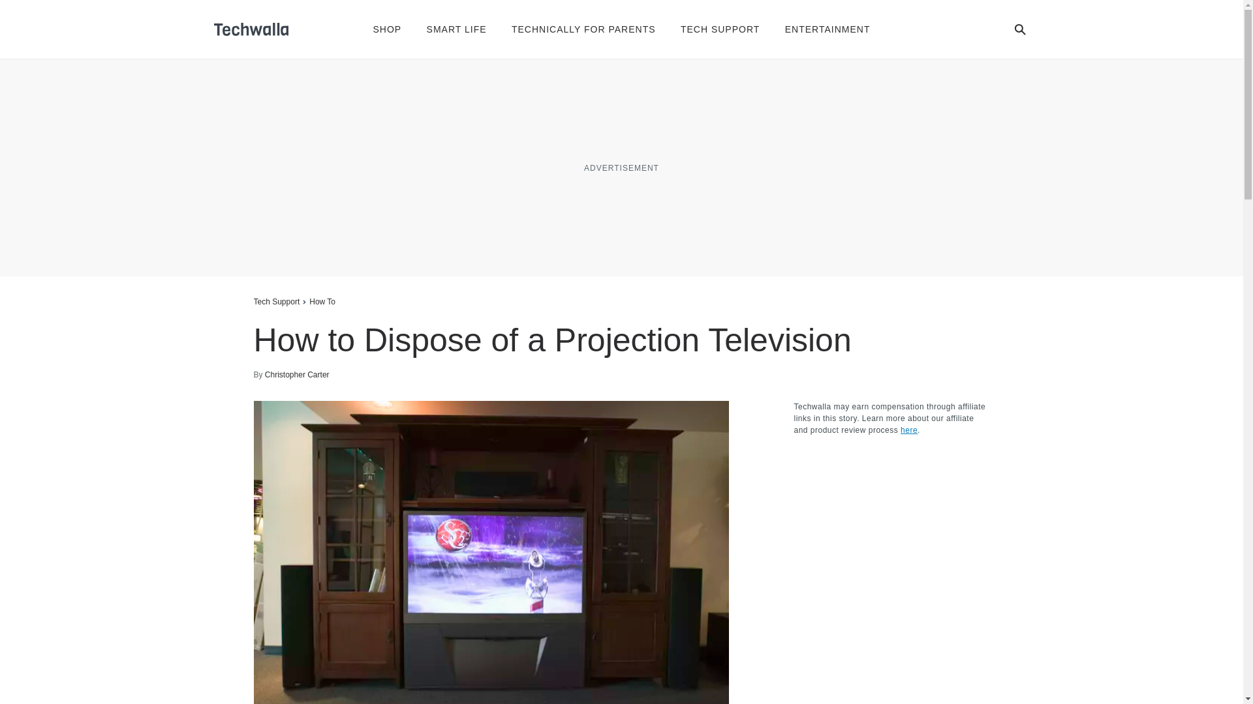 The width and height of the screenshot is (1253, 704). Describe the element at coordinates (322, 301) in the screenshot. I see `How To` at that location.